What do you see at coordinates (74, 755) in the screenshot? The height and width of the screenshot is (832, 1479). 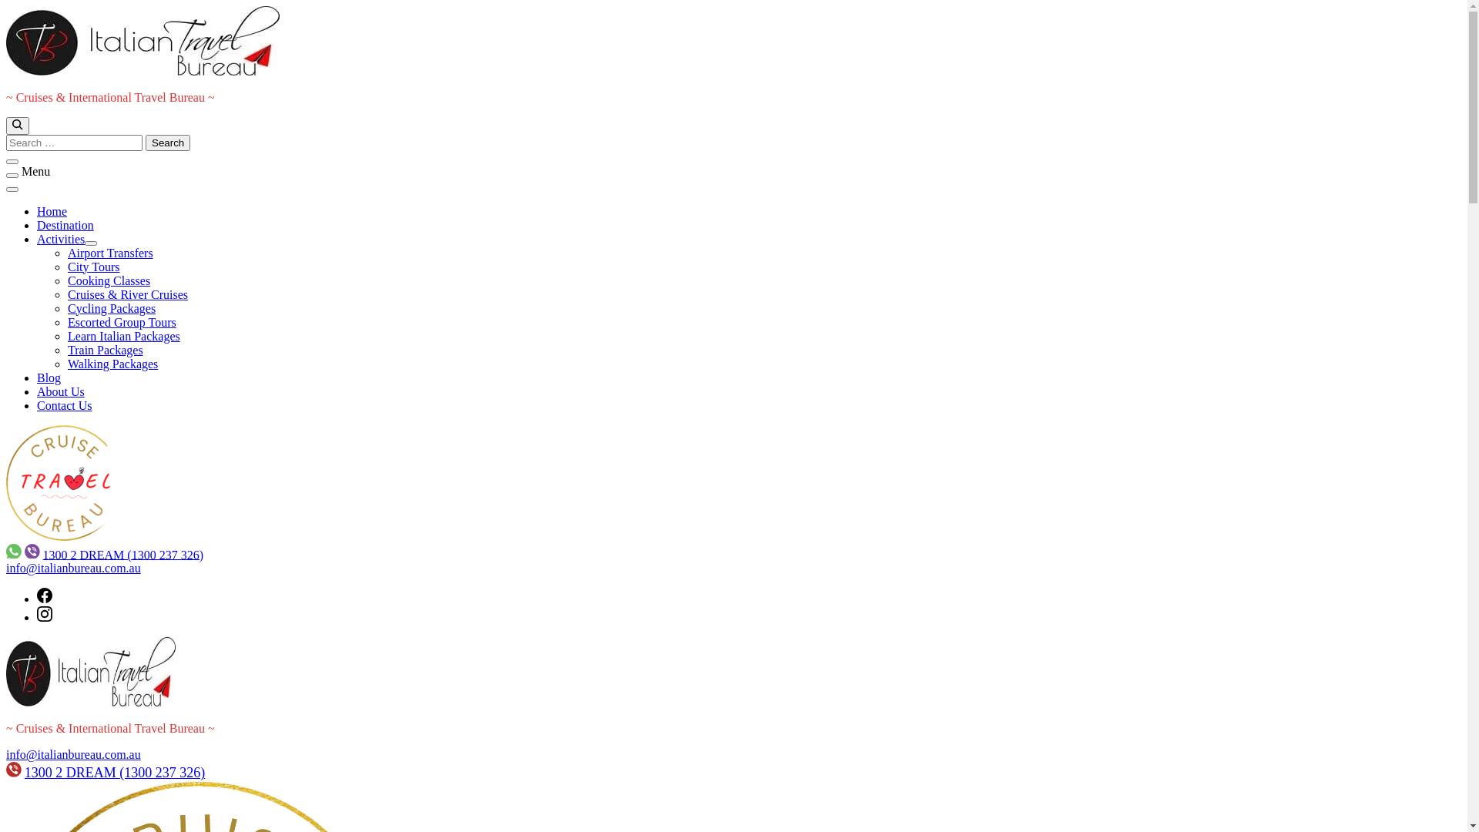 I see `info@italianbureau.com.au` at bounding box center [74, 755].